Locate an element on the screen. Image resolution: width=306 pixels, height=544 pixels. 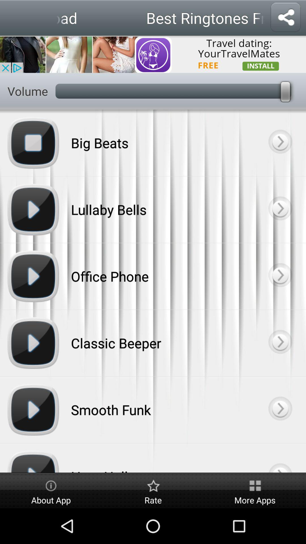
this next button is located at coordinates (280, 458).